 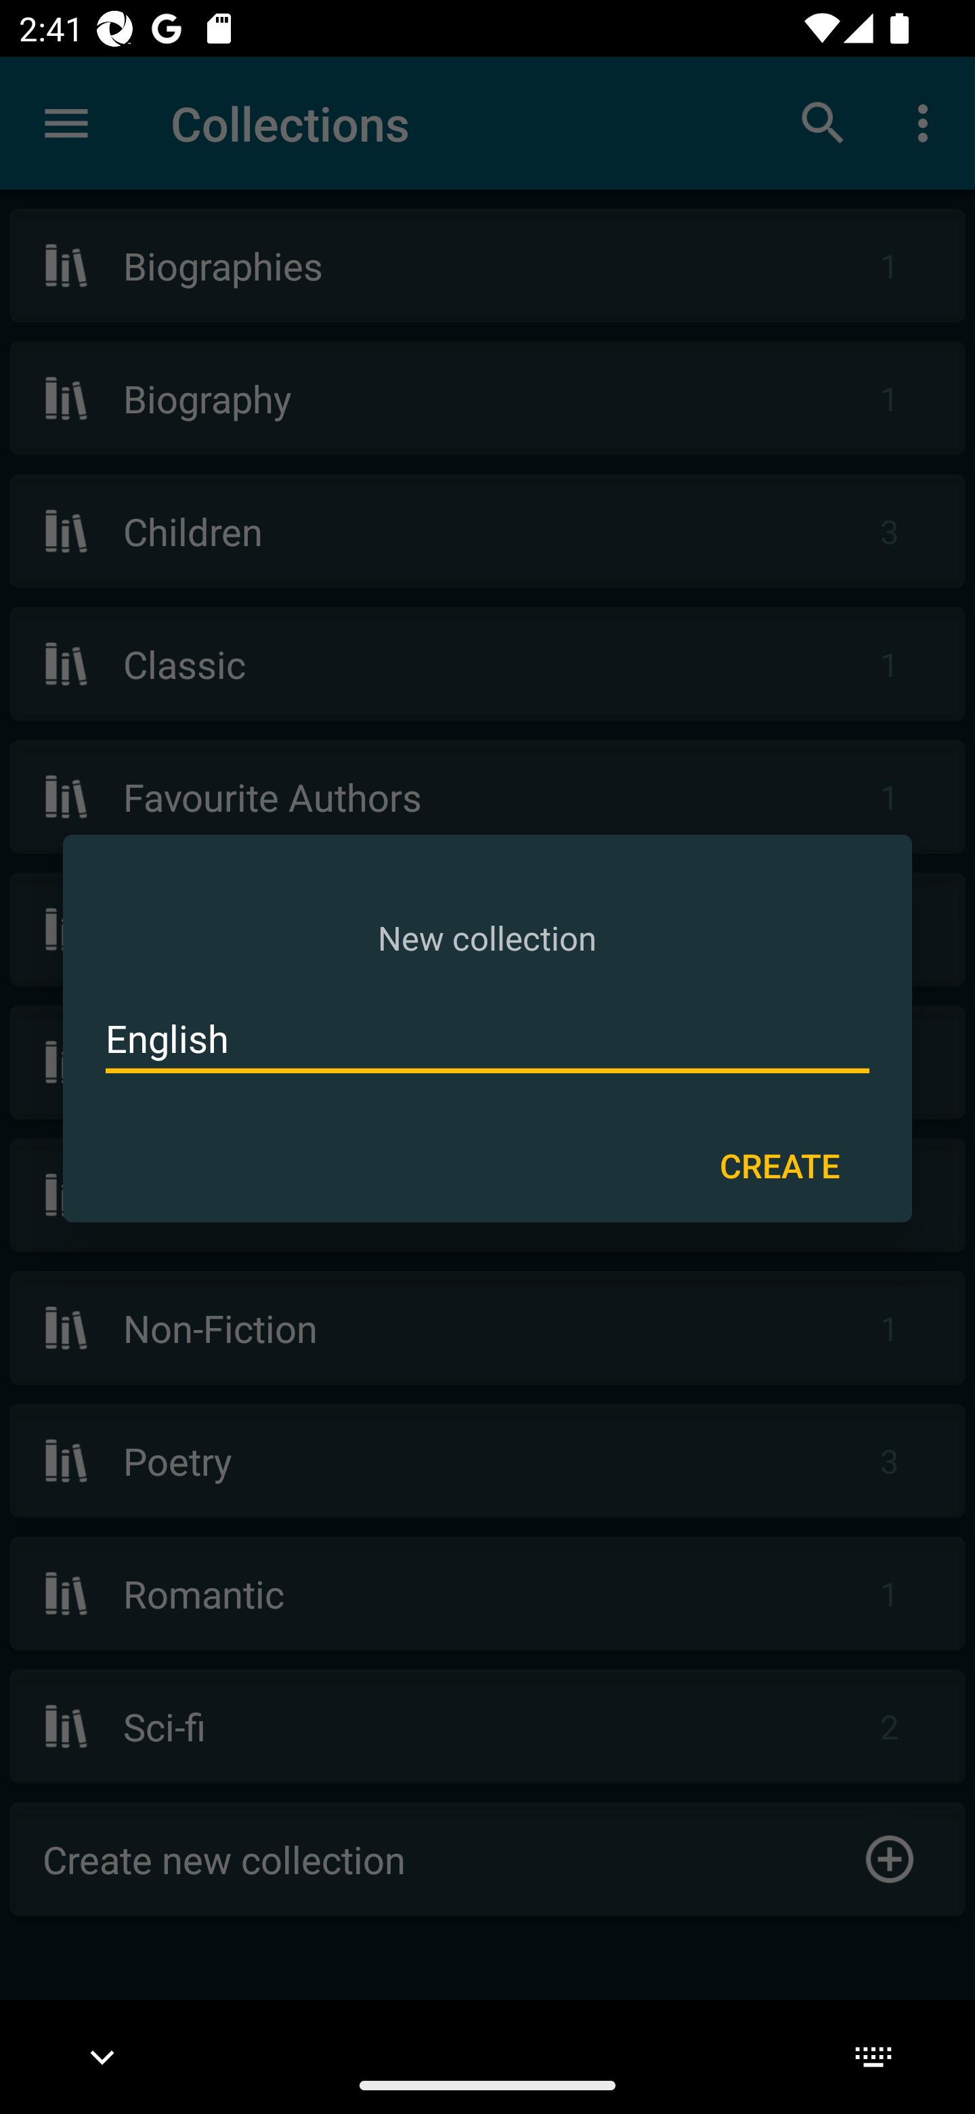 I want to click on English, so click(x=487, y=1039).